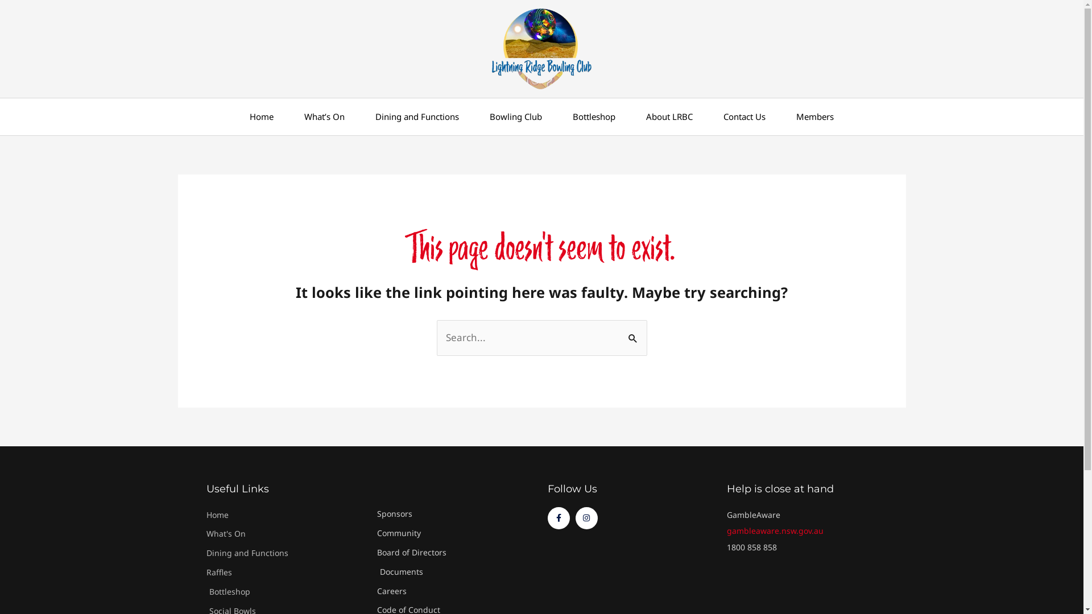  What do you see at coordinates (456, 533) in the screenshot?
I see `Community` at bounding box center [456, 533].